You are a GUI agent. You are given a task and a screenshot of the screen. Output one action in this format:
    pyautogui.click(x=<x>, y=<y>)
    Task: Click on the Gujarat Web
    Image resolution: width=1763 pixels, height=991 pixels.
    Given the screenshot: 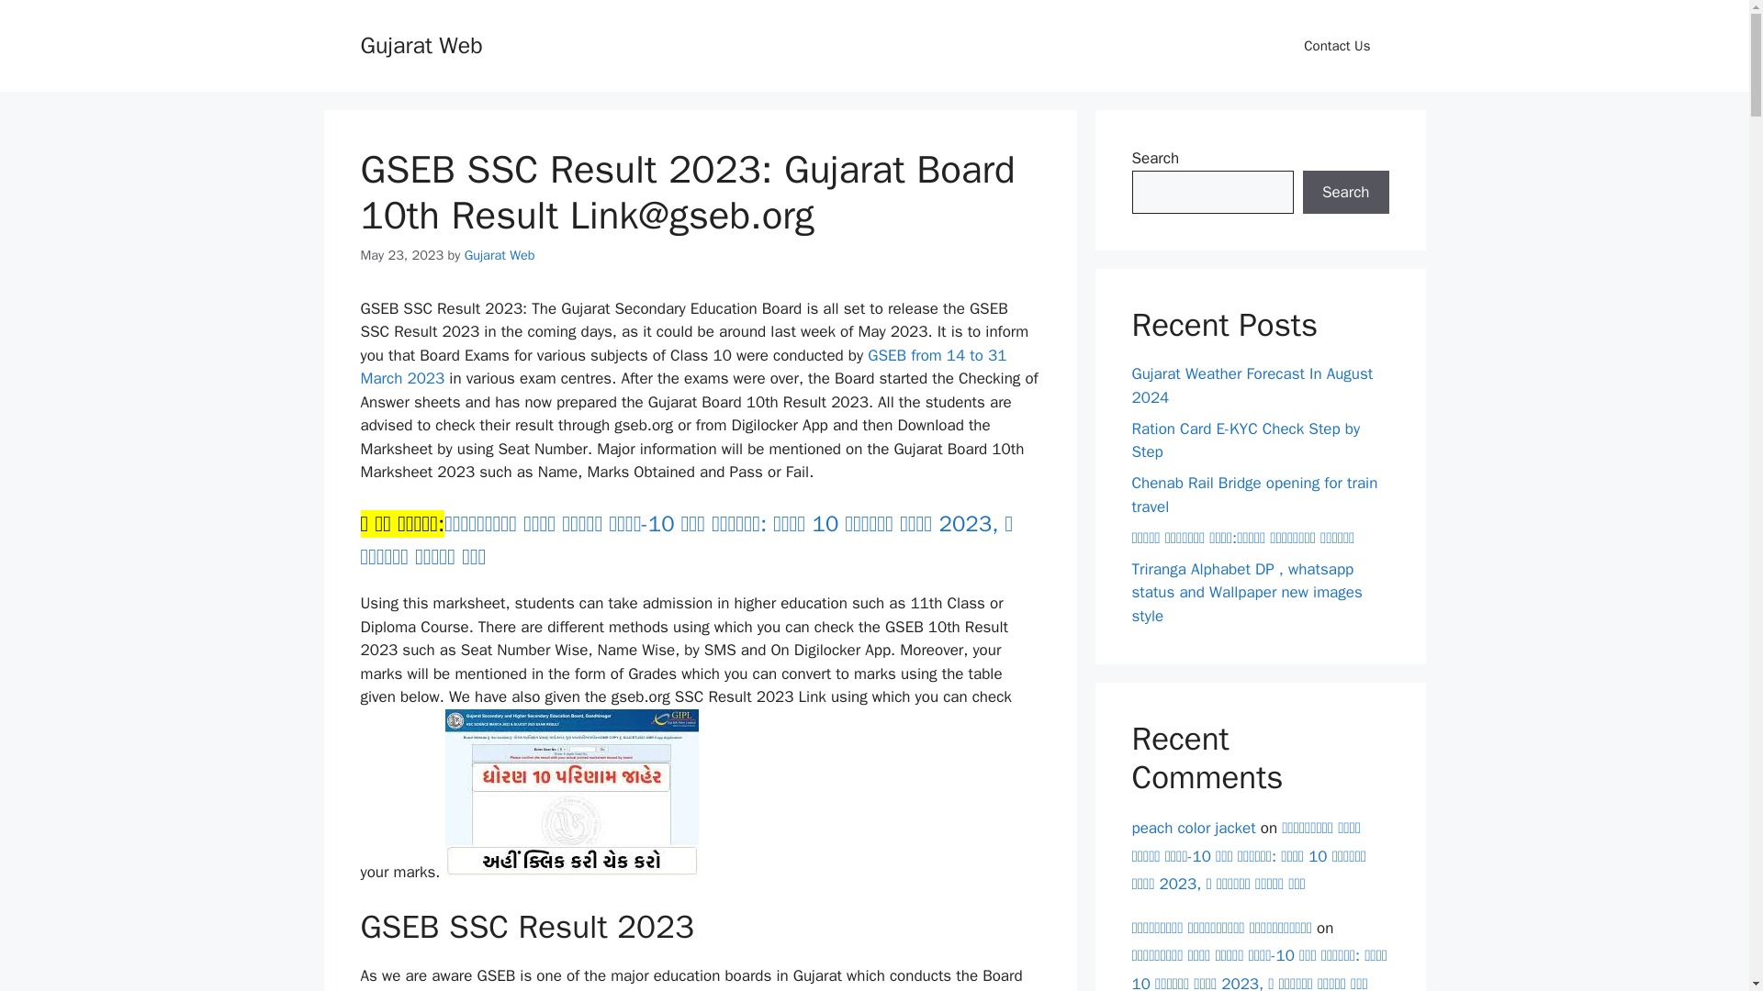 What is the action you would take?
    pyautogui.click(x=421, y=44)
    